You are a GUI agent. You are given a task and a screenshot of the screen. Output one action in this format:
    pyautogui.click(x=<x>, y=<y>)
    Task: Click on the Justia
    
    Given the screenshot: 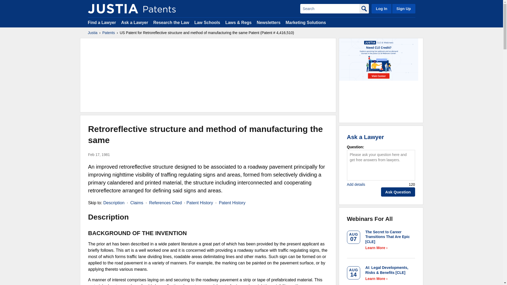 What is the action you would take?
    pyautogui.click(x=92, y=33)
    